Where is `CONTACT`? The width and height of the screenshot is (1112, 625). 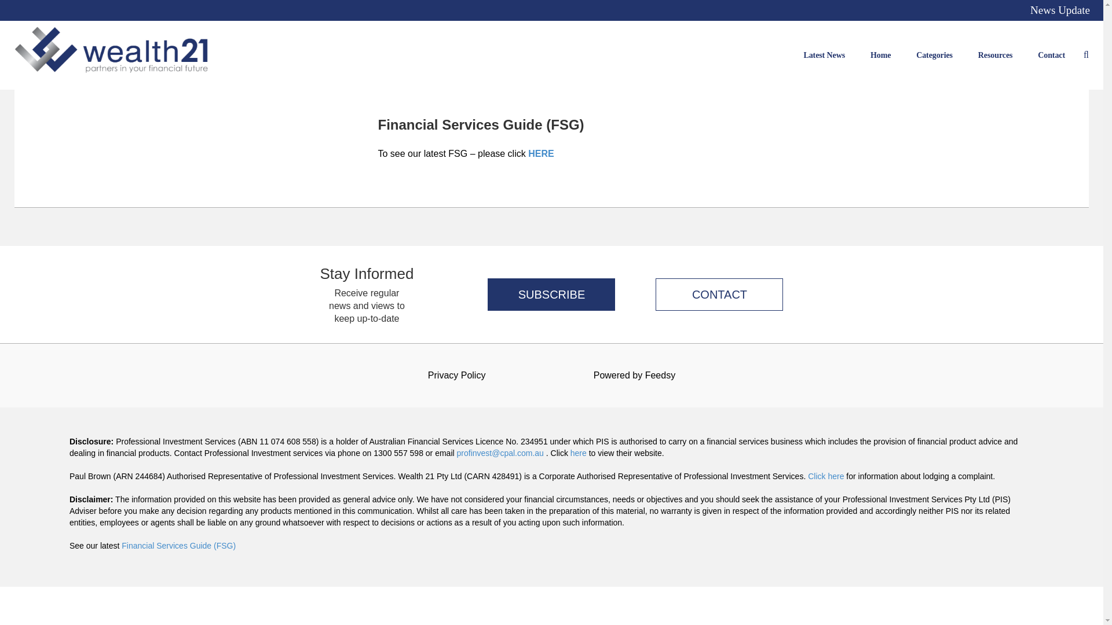 CONTACT is located at coordinates (712, 294).